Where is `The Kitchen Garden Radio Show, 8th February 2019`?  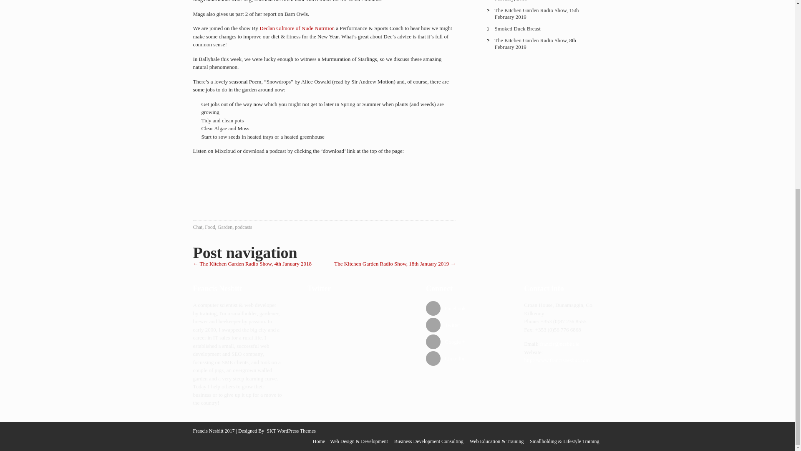 The Kitchen Garden Radio Show, 8th February 2019 is located at coordinates (542, 44).